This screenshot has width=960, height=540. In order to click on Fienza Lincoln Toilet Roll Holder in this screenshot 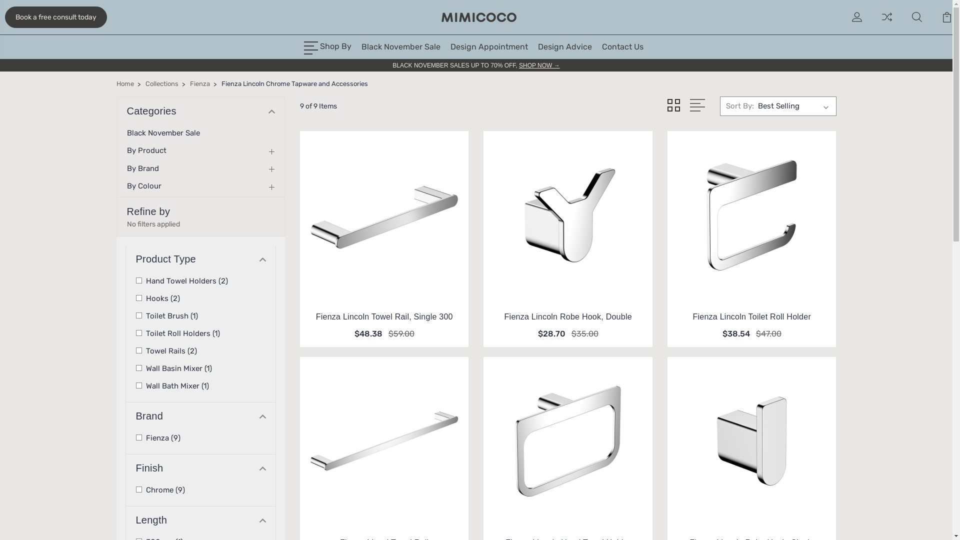, I will do `click(752, 317)`.